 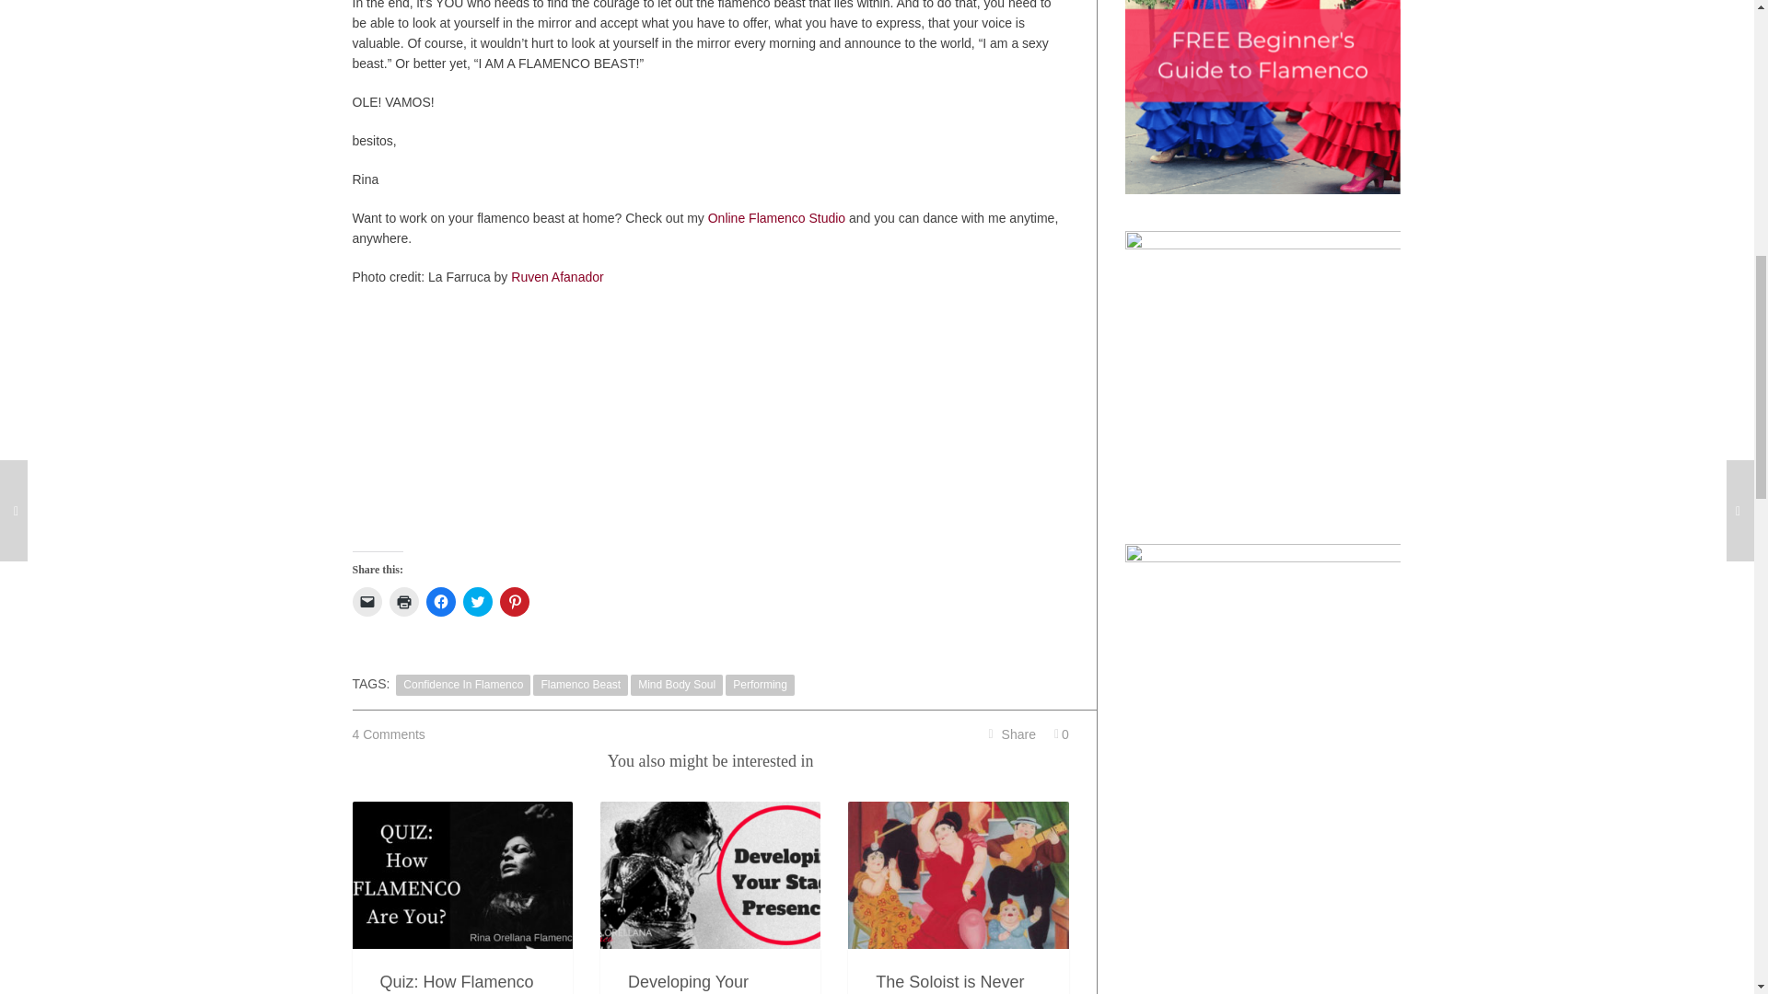 What do you see at coordinates (366, 602) in the screenshot?
I see `Click to email a link to a friend` at bounding box center [366, 602].